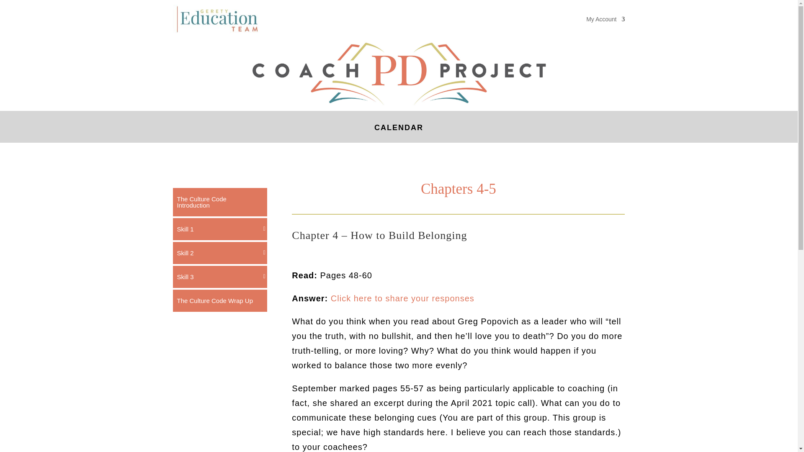 The width and height of the screenshot is (804, 452). What do you see at coordinates (605, 19) in the screenshot?
I see `My Account` at bounding box center [605, 19].